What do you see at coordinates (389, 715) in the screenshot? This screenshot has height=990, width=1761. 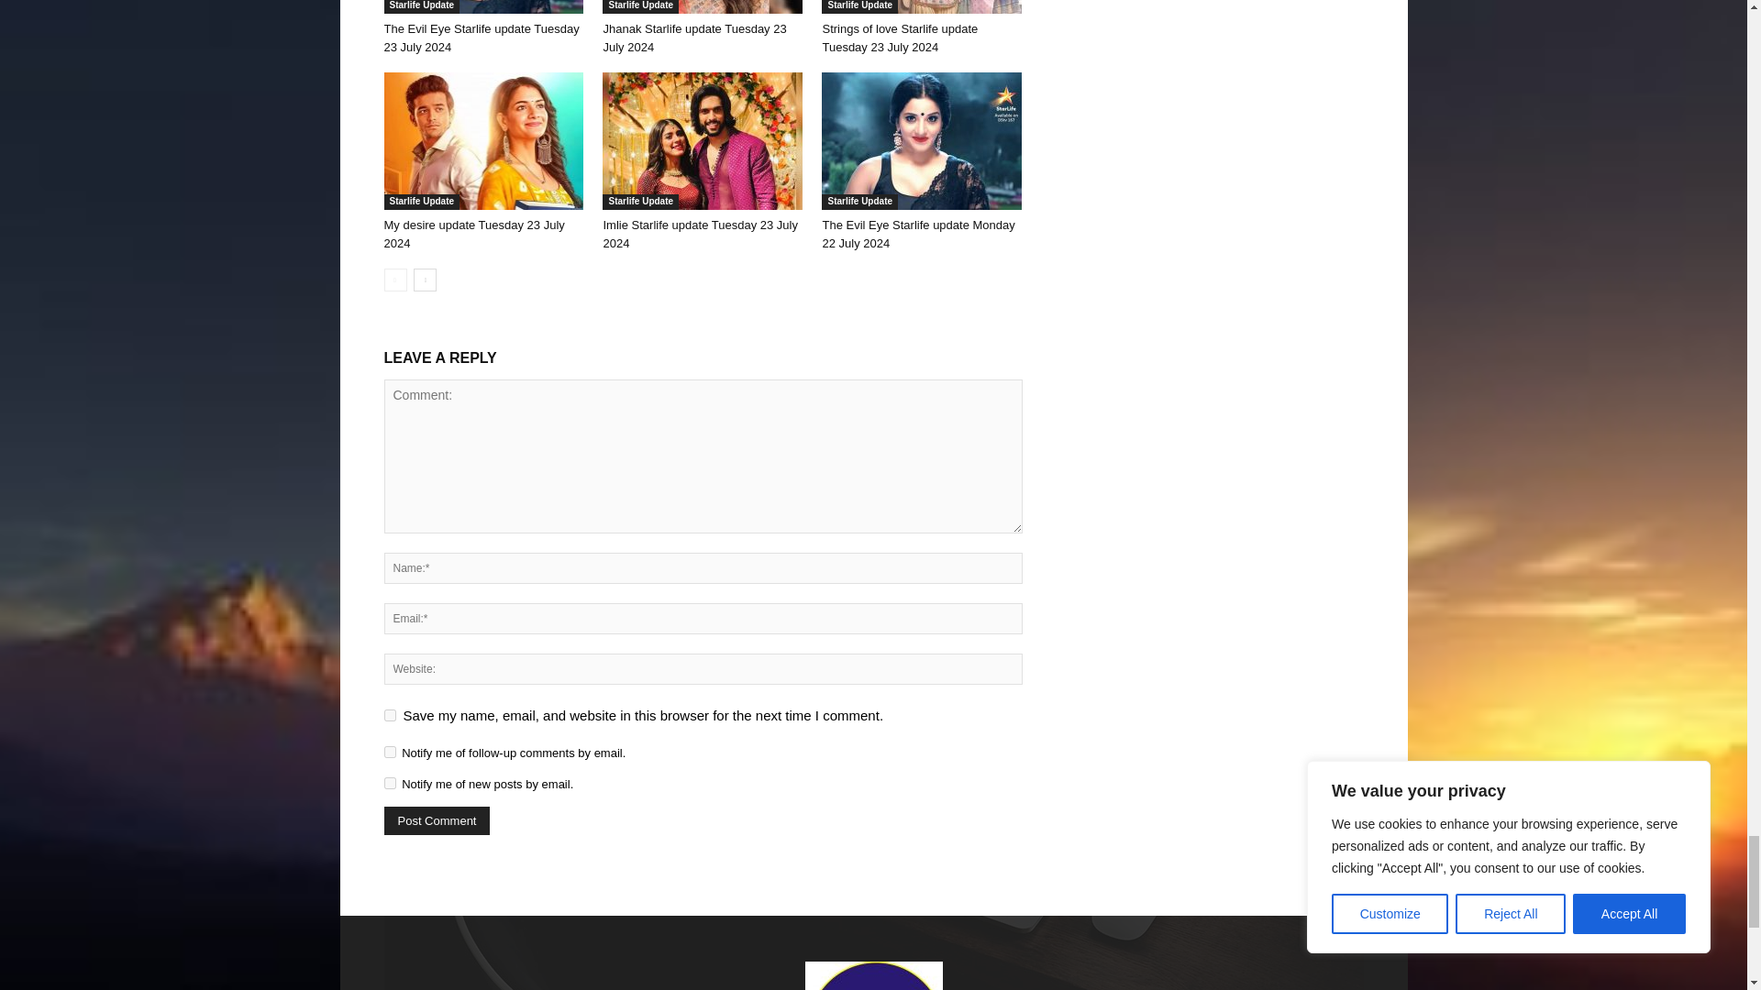 I see `yes` at bounding box center [389, 715].